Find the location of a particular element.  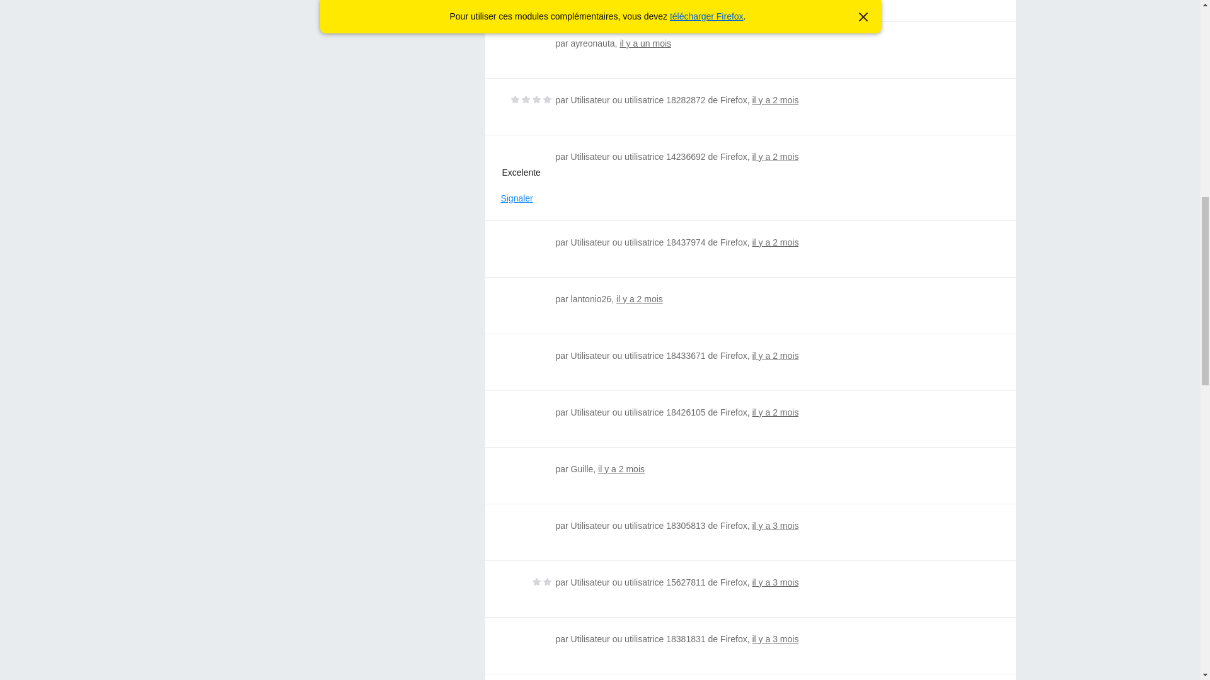

il y a 2 mois is located at coordinates (775, 242).